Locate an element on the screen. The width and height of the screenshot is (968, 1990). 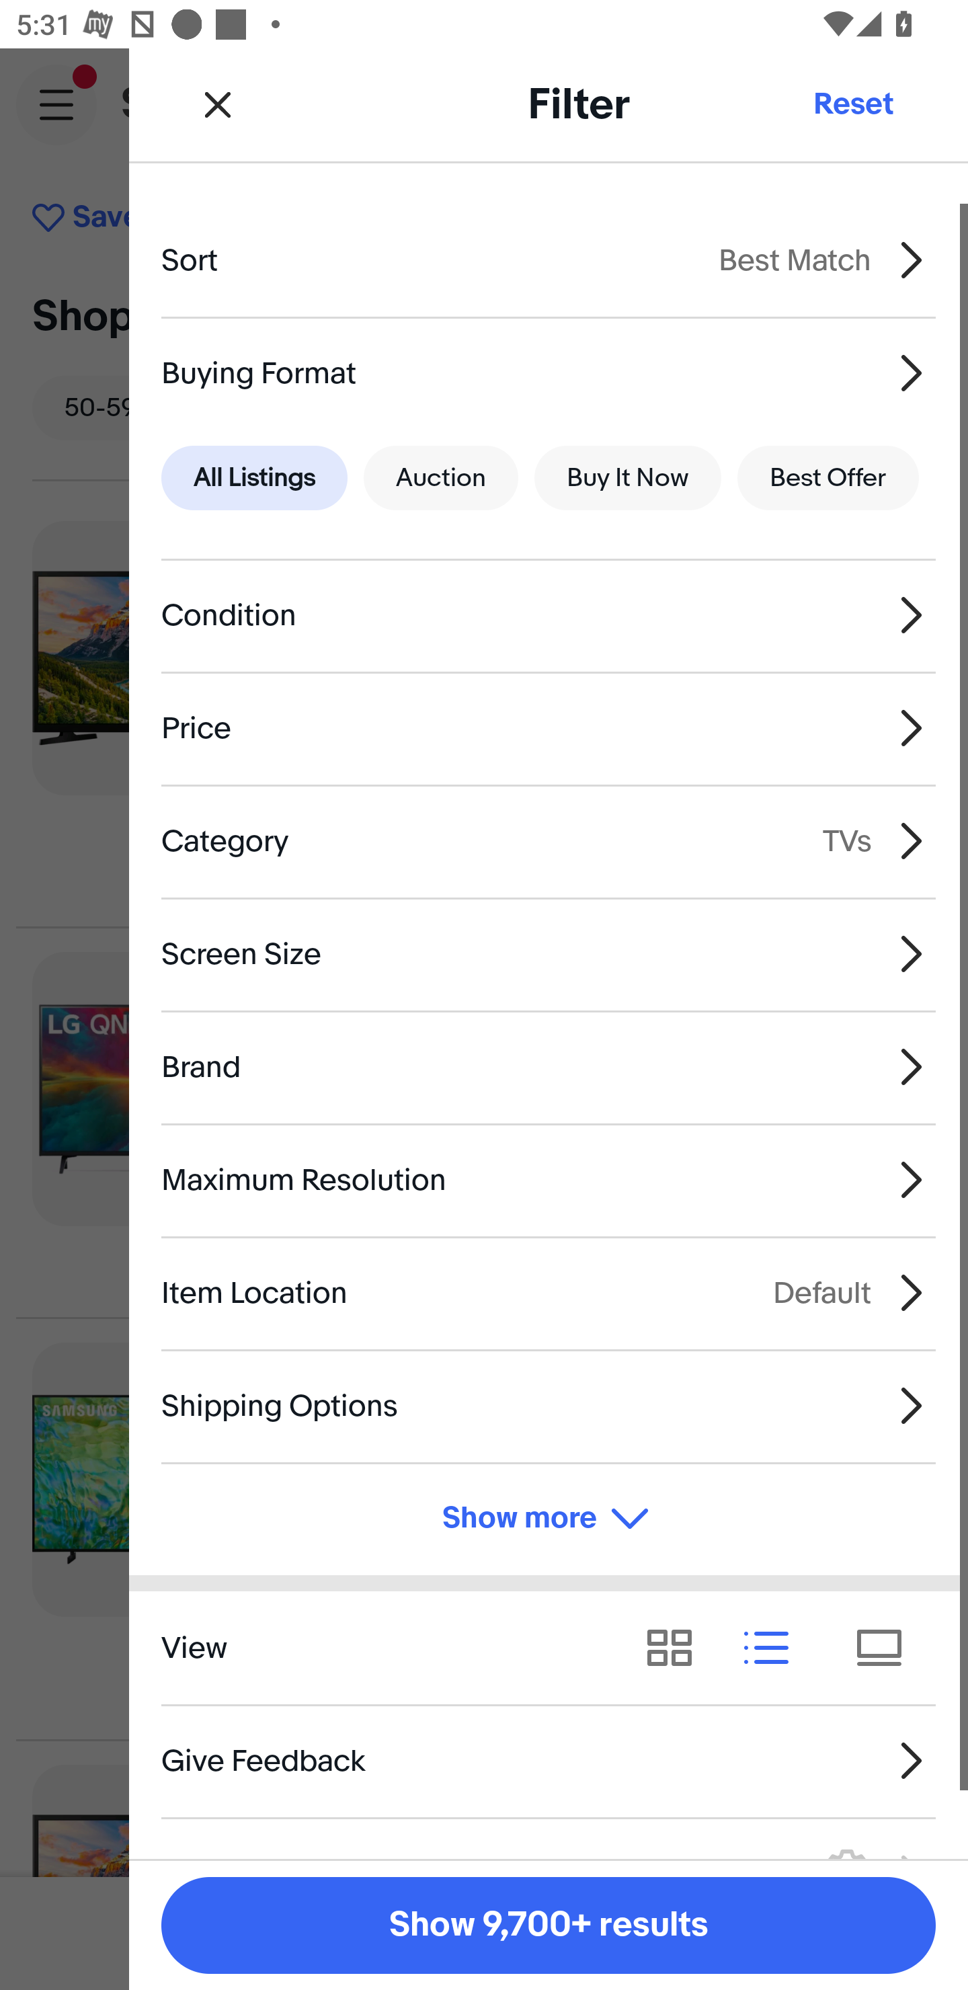
Best Offer is located at coordinates (828, 479).